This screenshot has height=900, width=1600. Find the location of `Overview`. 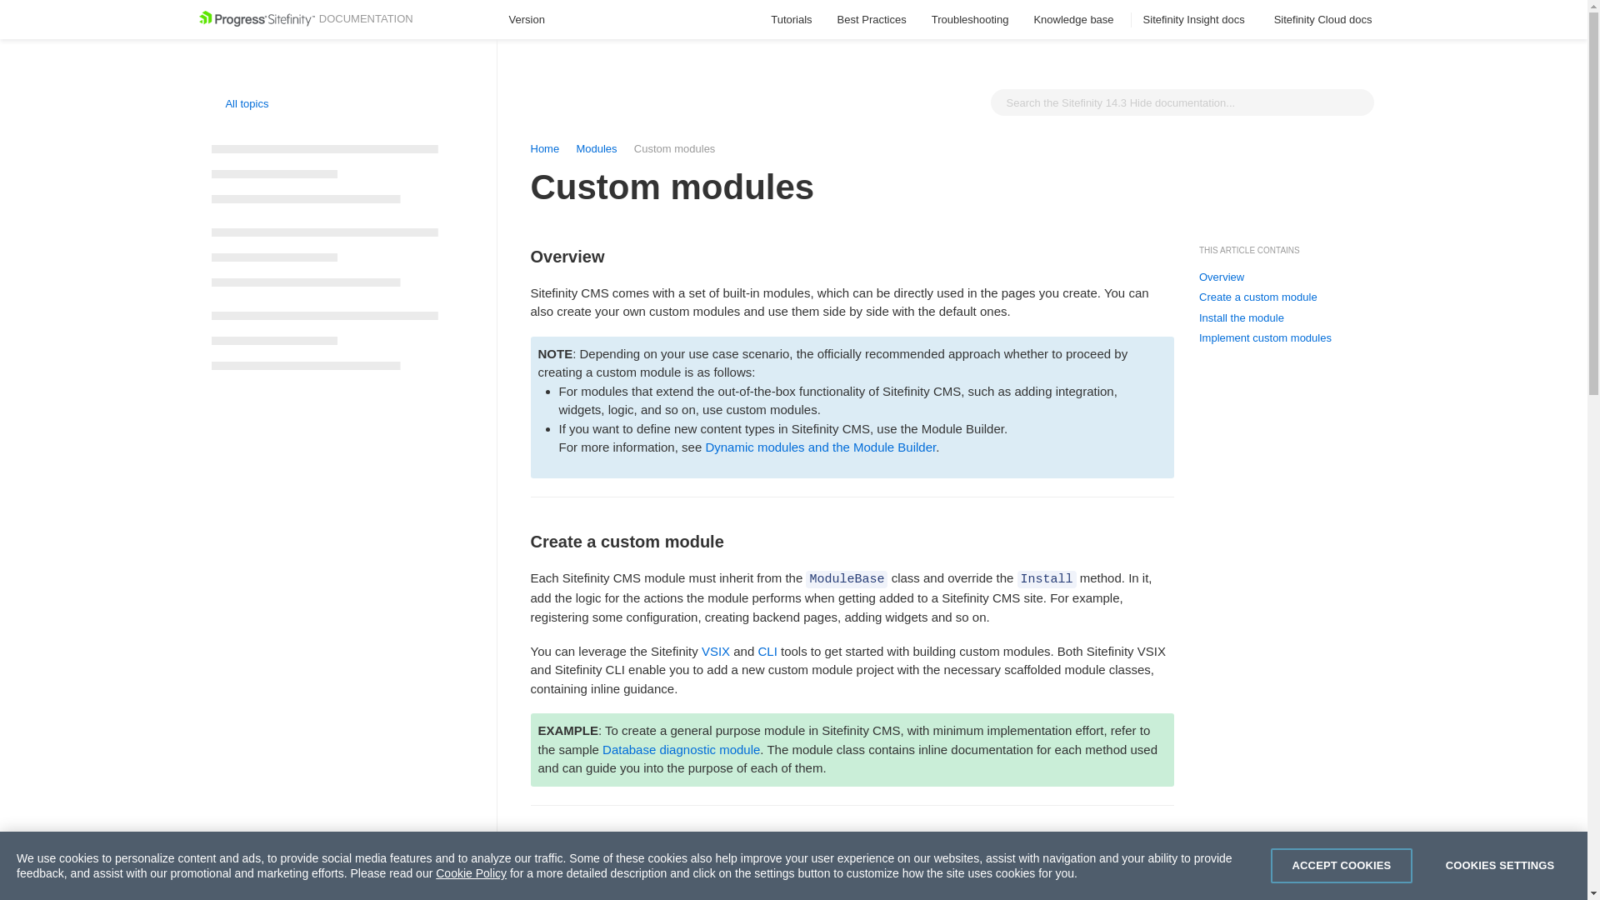

Overview is located at coordinates (1222, 277).